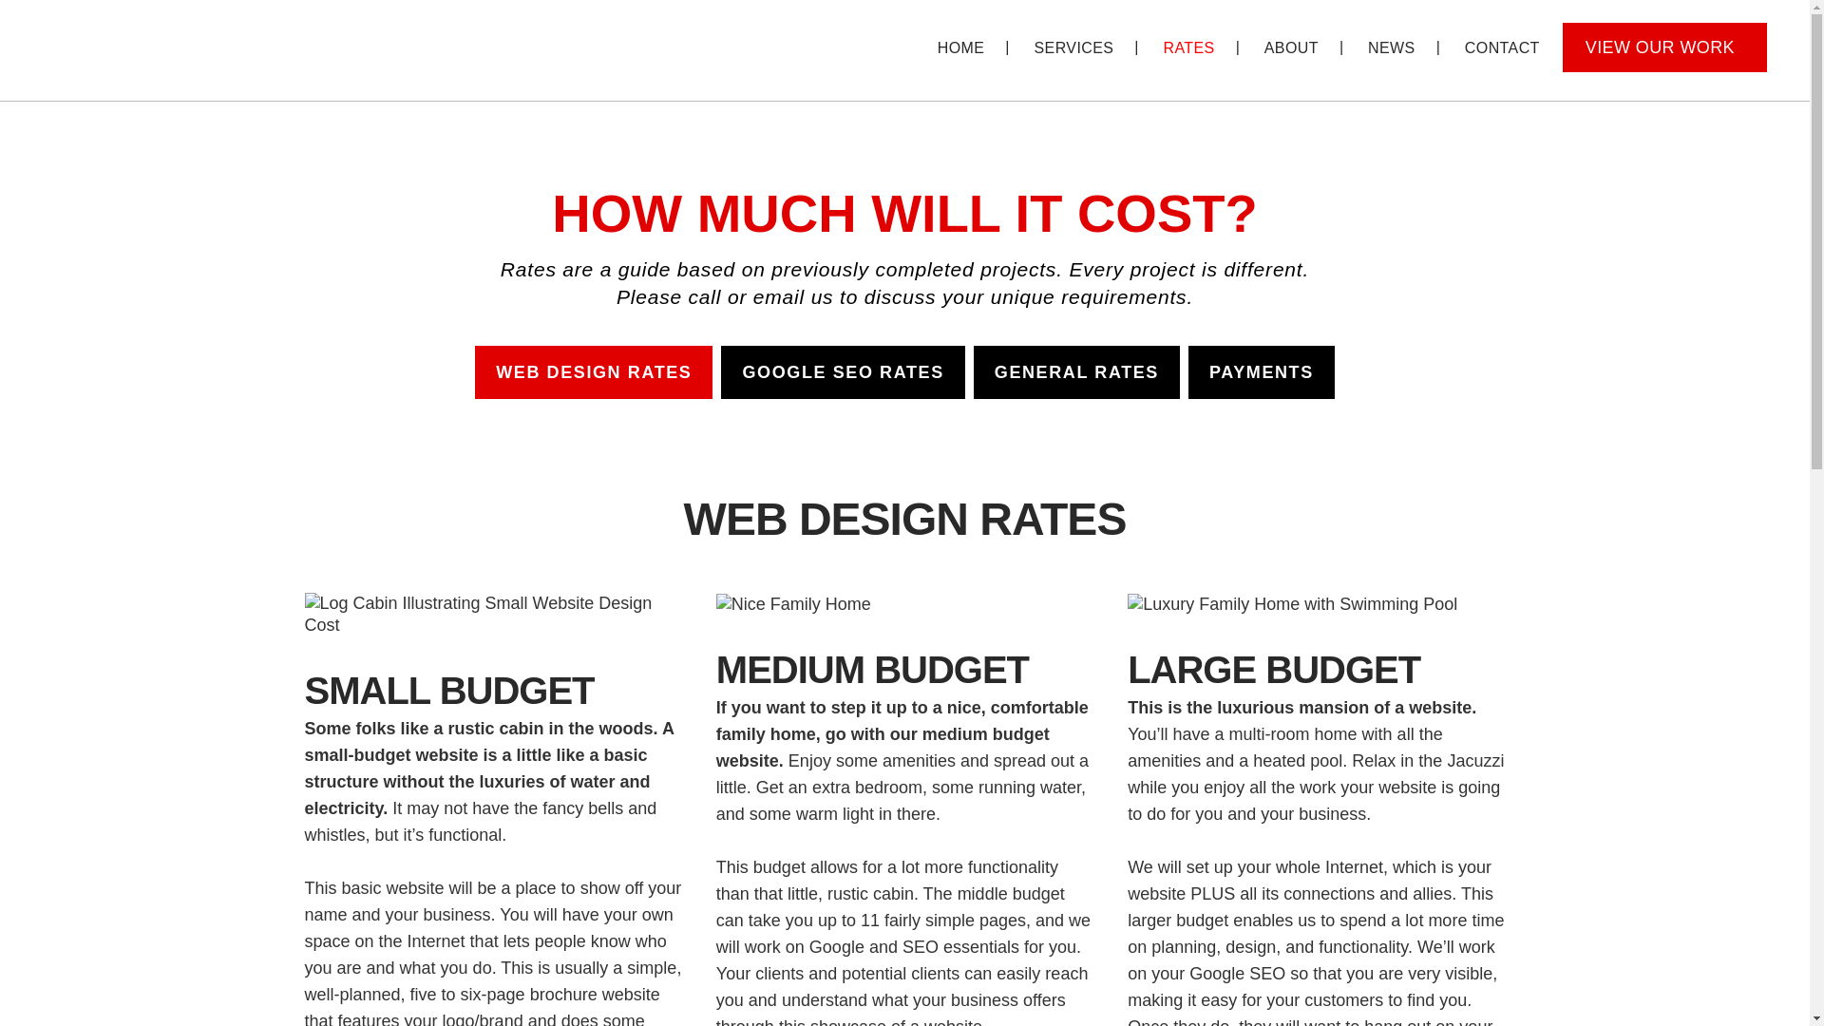 The height and width of the screenshot is (1026, 1824). I want to click on PAYMENTS, so click(1262, 372).